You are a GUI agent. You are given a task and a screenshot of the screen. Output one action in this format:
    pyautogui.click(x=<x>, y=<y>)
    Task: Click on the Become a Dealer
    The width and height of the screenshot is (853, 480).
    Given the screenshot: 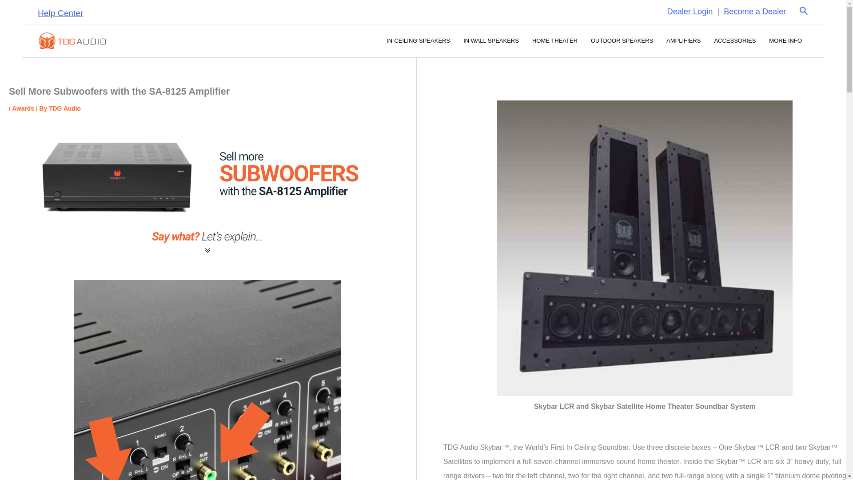 What is the action you would take?
    pyautogui.click(x=754, y=12)
    